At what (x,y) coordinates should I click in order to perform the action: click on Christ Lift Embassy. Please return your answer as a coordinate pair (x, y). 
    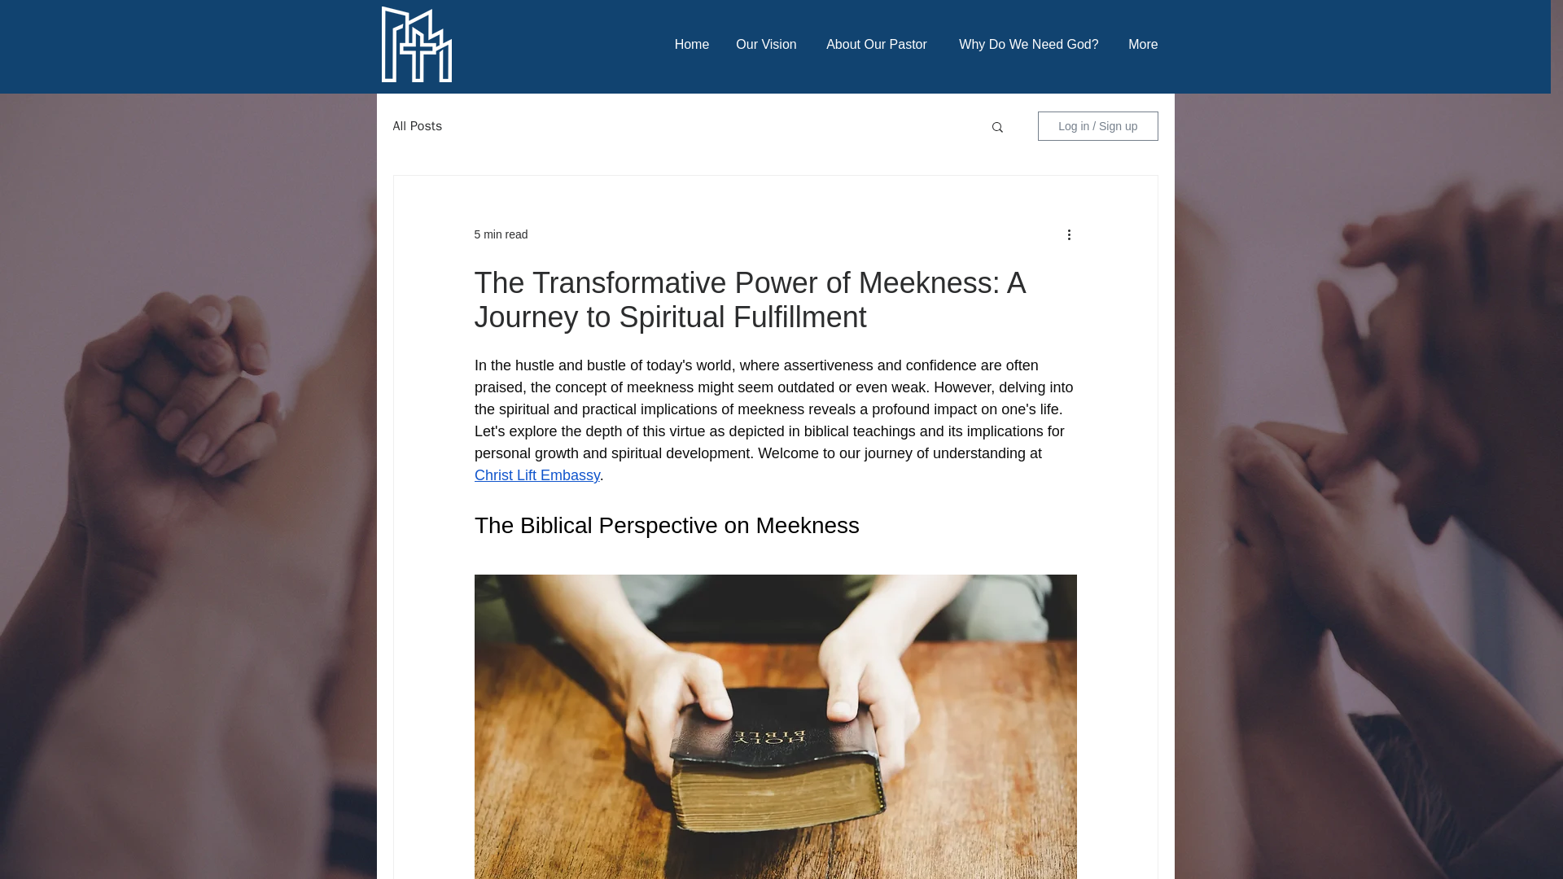
    Looking at the image, I should click on (536, 475).